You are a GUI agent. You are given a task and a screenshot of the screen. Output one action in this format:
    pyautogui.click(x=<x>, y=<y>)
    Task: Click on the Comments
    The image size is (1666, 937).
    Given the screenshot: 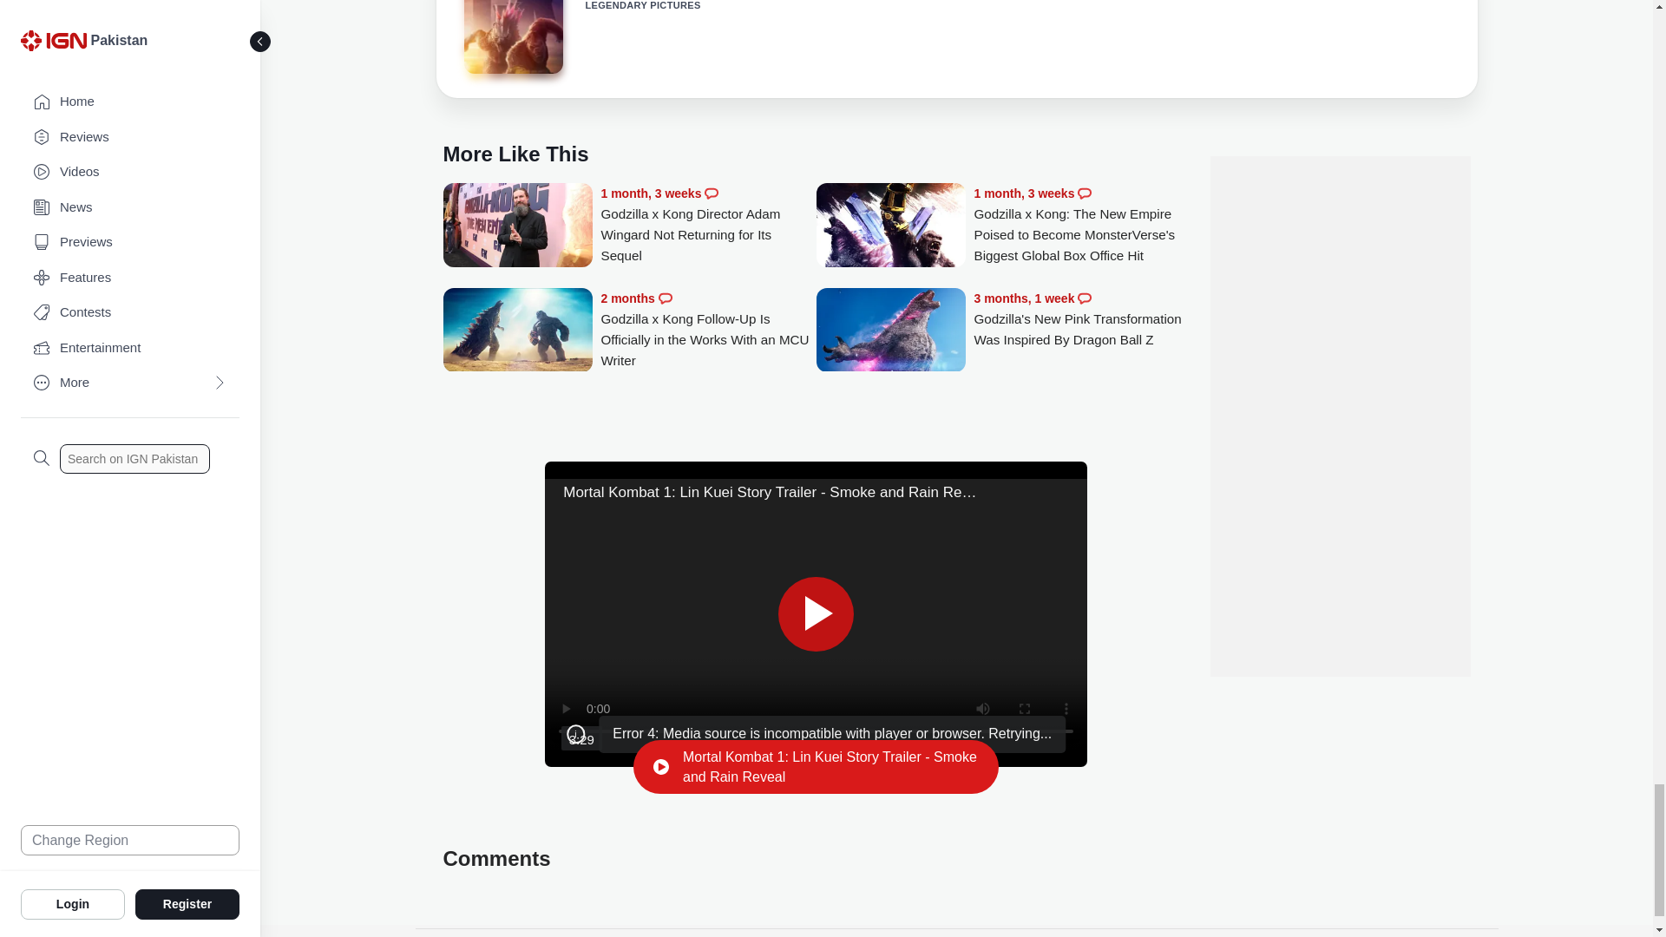 What is the action you would take?
    pyautogui.click(x=1085, y=298)
    